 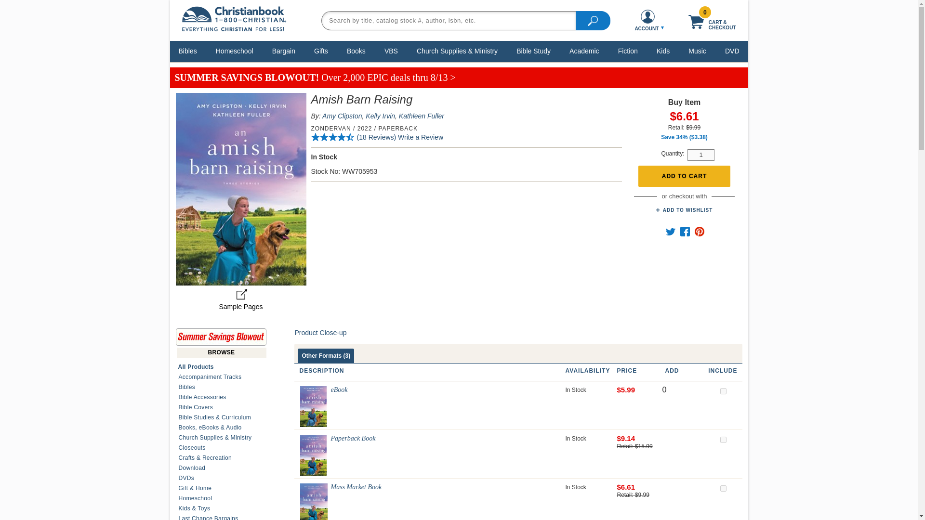 What do you see at coordinates (723, 488) in the screenshot?
I see `705953` at bounding box center [723, 488].